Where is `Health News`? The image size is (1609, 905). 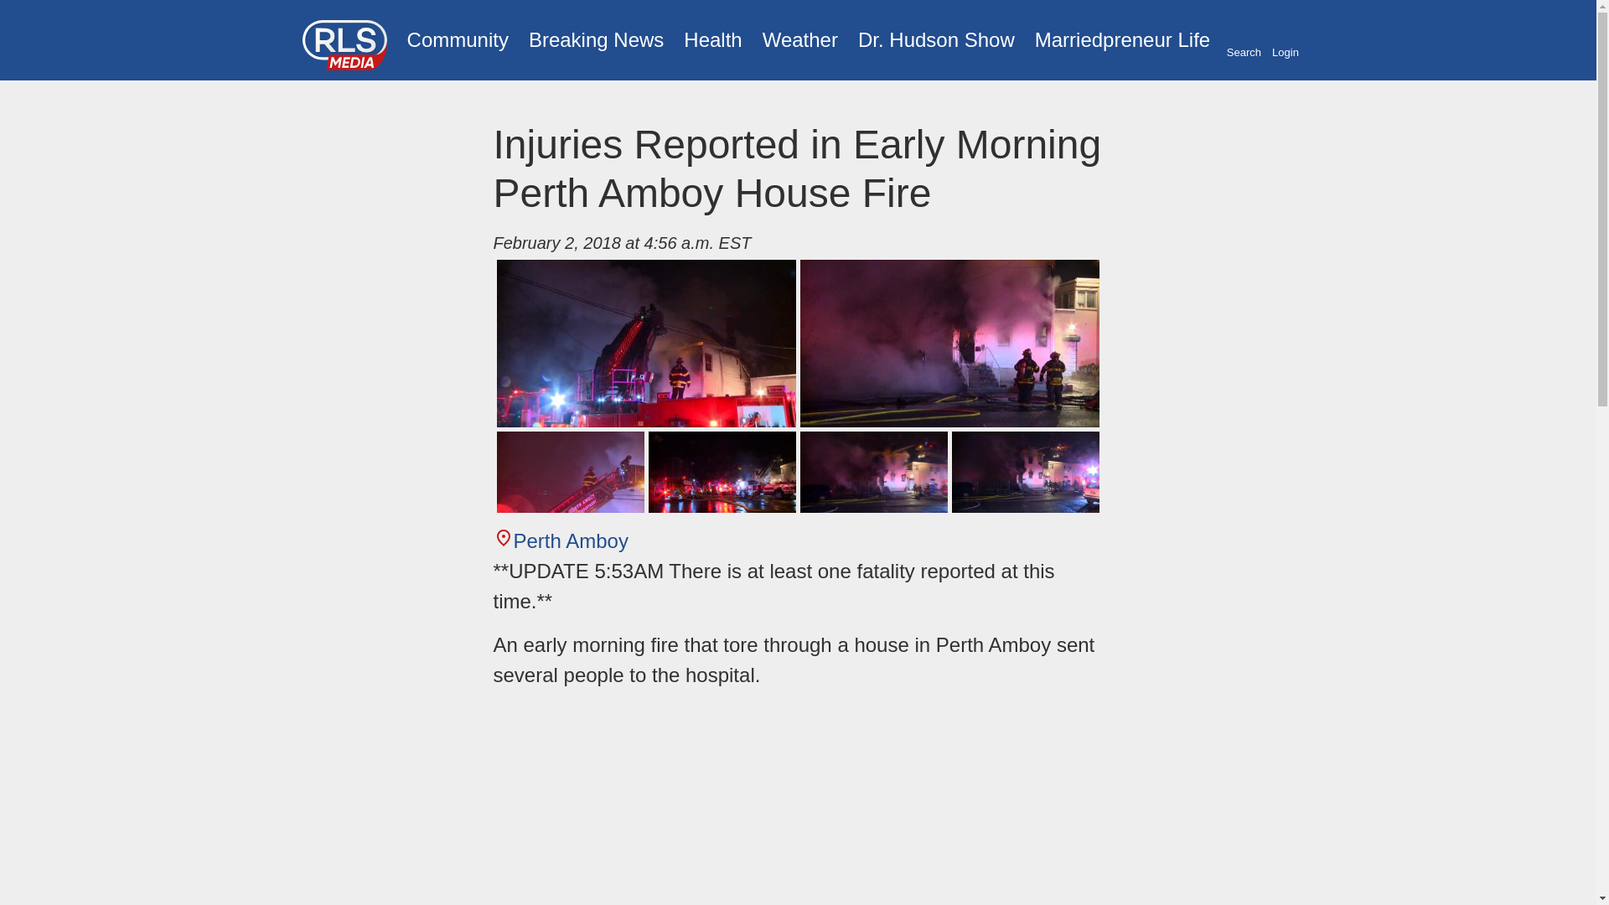 Health News is located at coordinates (712, 40).